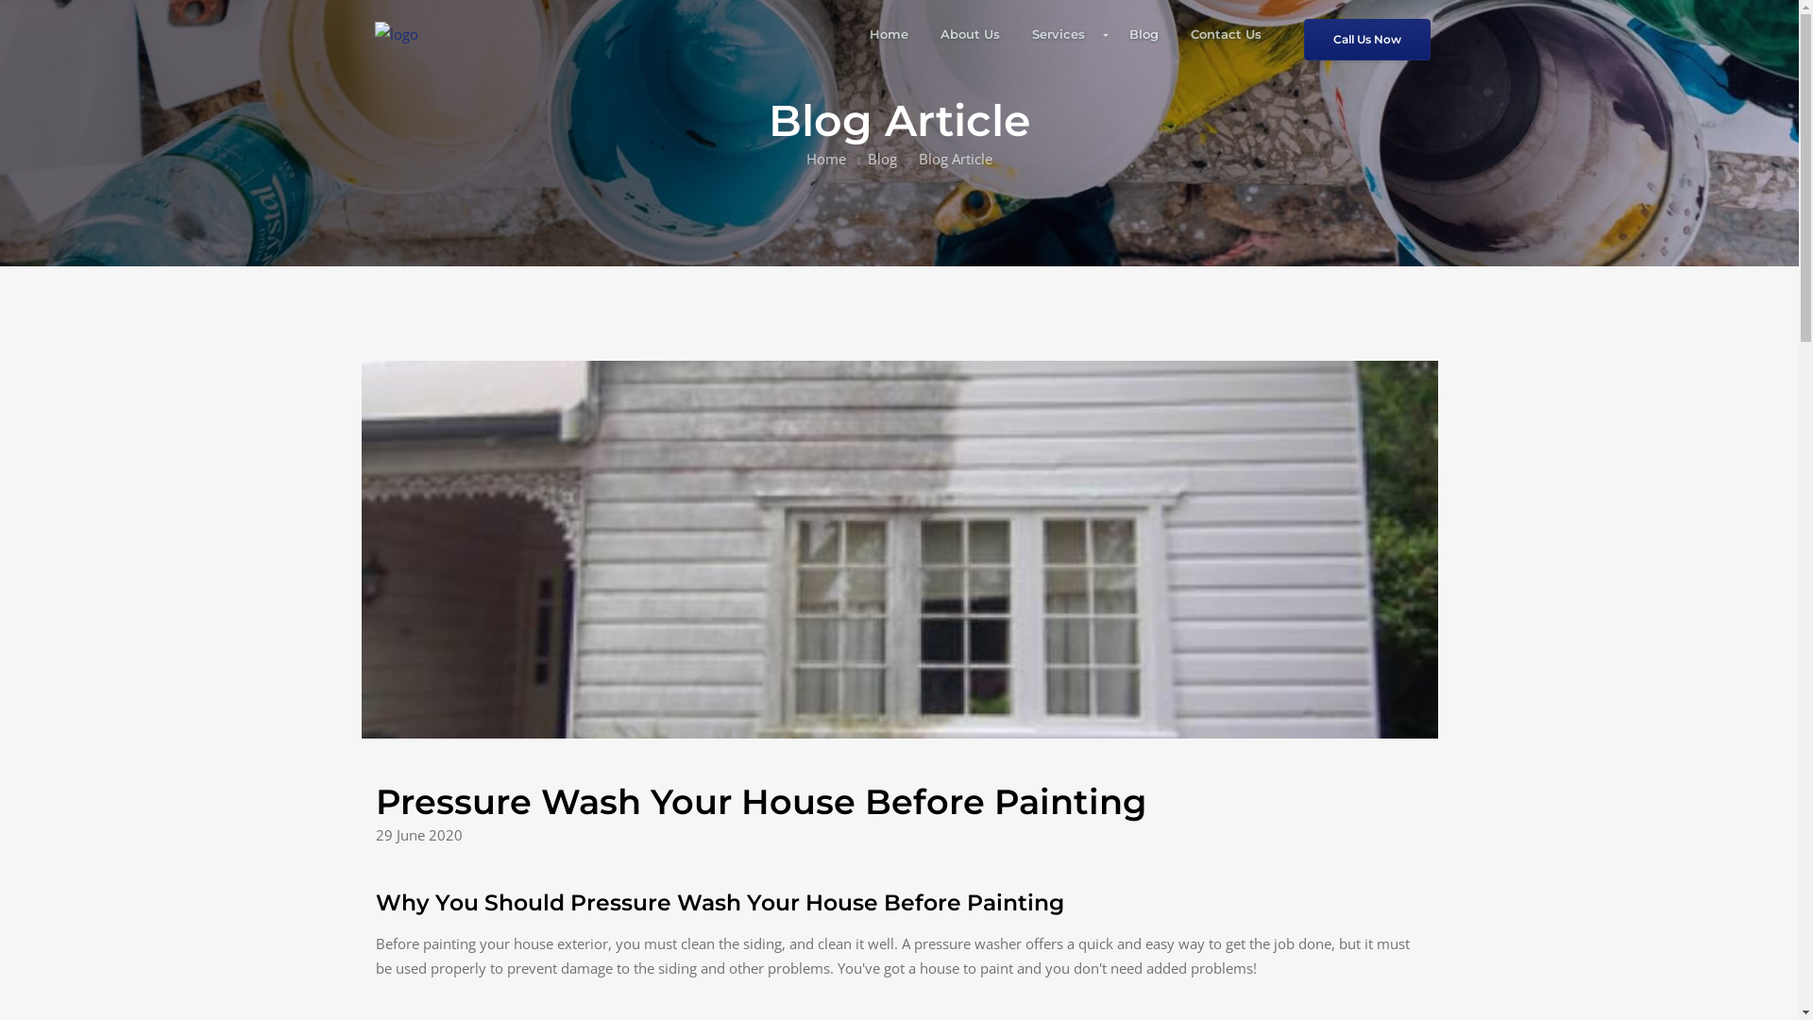 The width and height of the screenshot is (1813, 1020). I want to click on logo, so click(397, 34).